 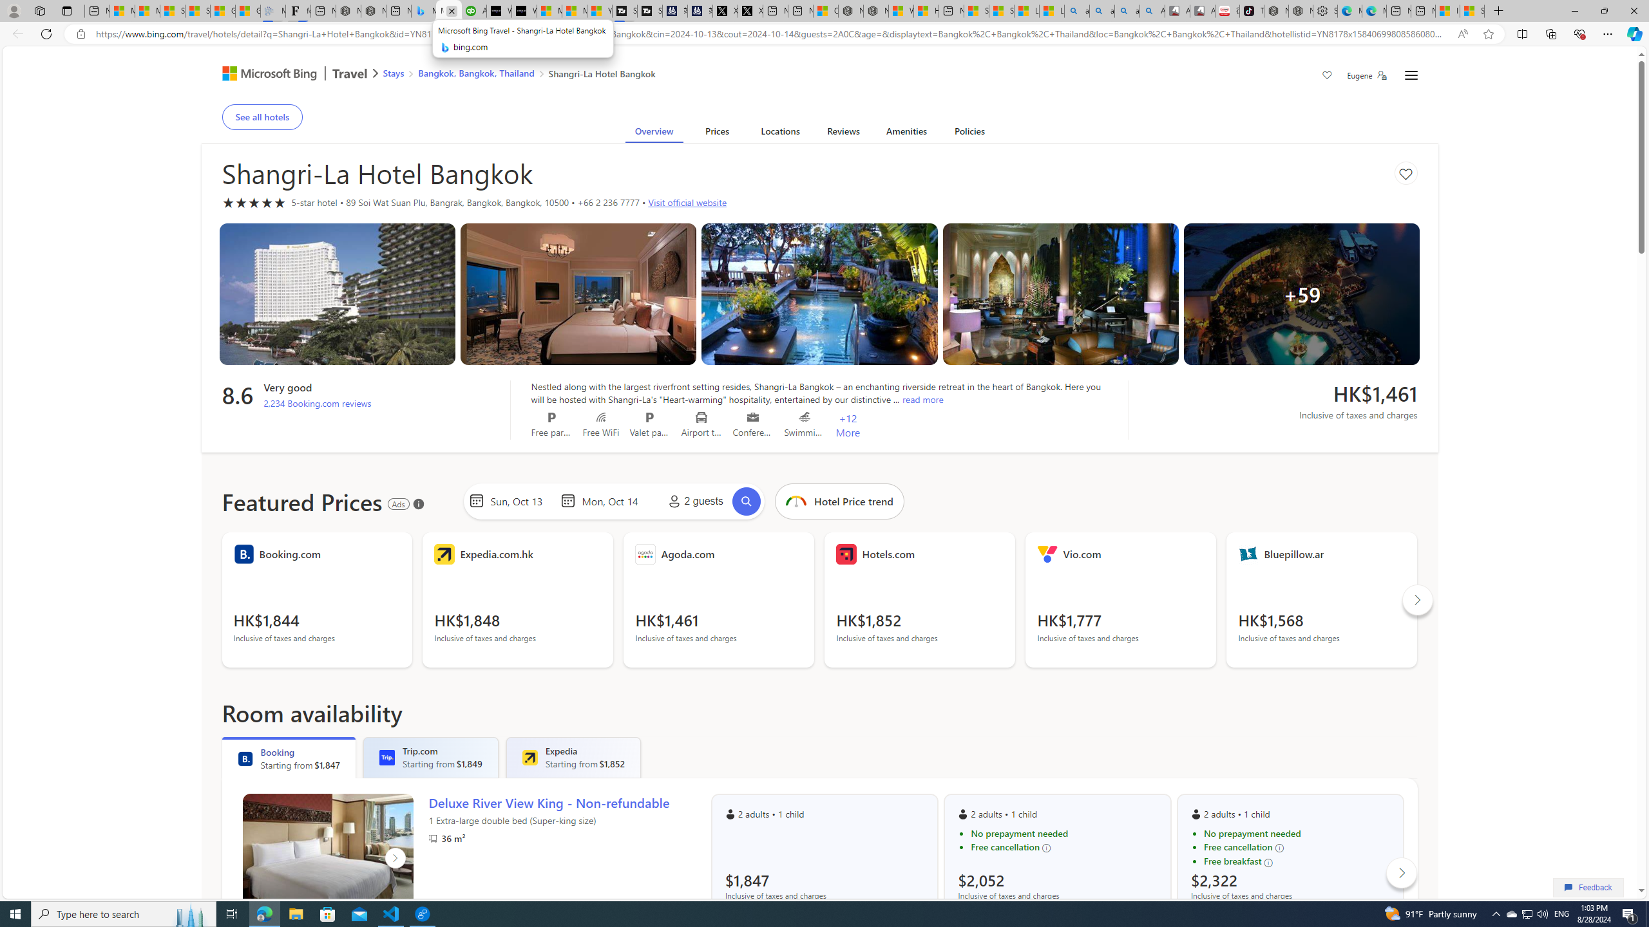 What do you see at coordinates (613, 501) in the screenshot?
I see `End date` at bounding box center [613, 501].